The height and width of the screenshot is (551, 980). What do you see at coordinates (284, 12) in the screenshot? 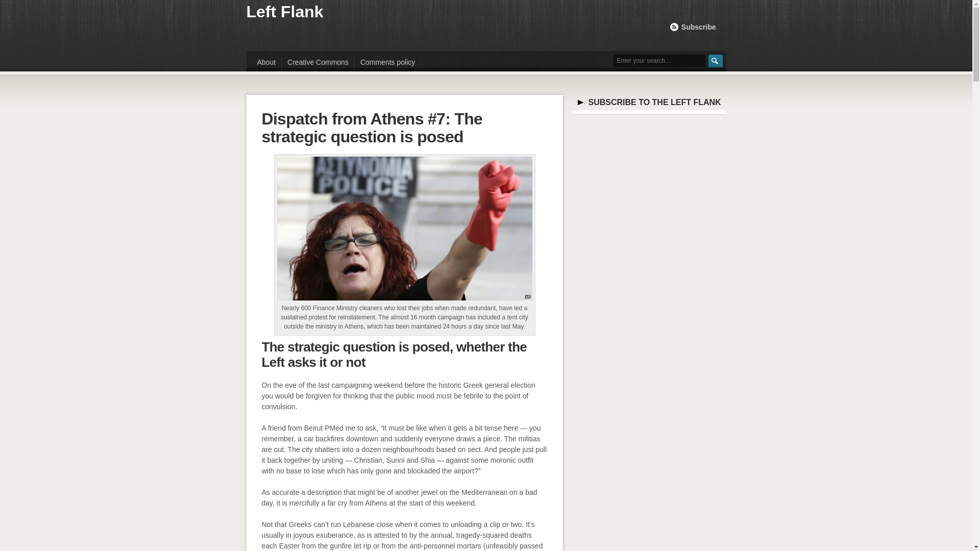
I see `Left Flank` at bounding box center [284, 12].